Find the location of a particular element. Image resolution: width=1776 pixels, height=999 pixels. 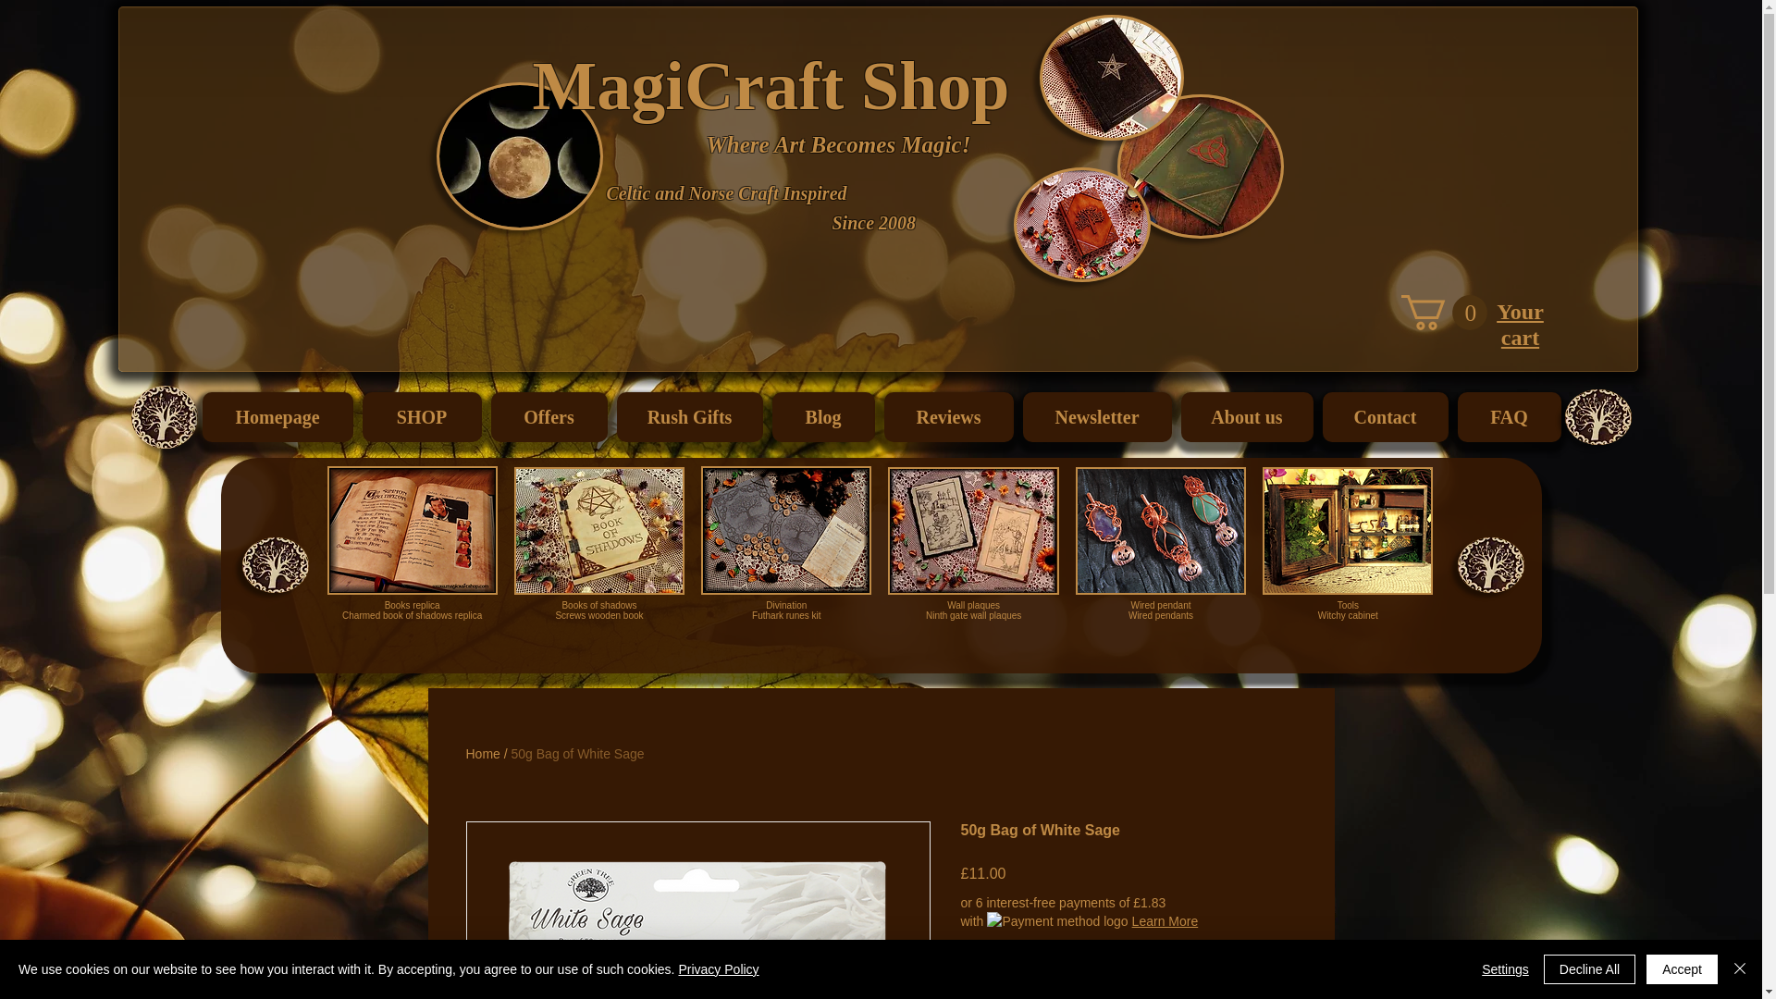

Wooden three of life is located at coordinates (1598, 416).